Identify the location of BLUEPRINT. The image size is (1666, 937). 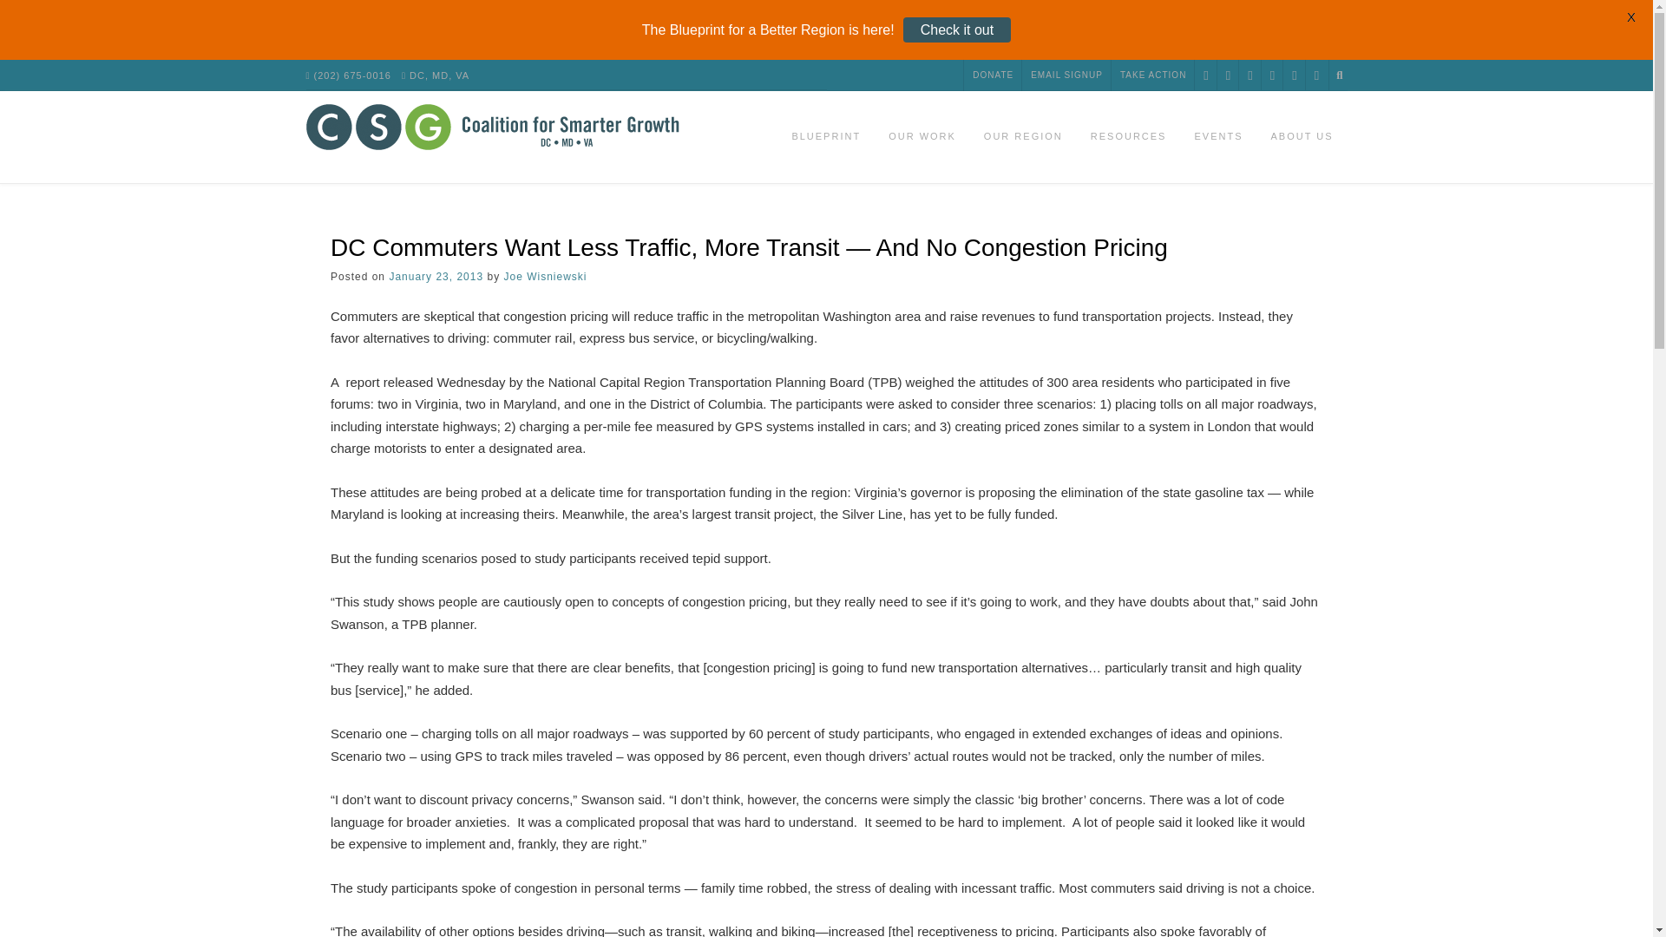
(826, 137).